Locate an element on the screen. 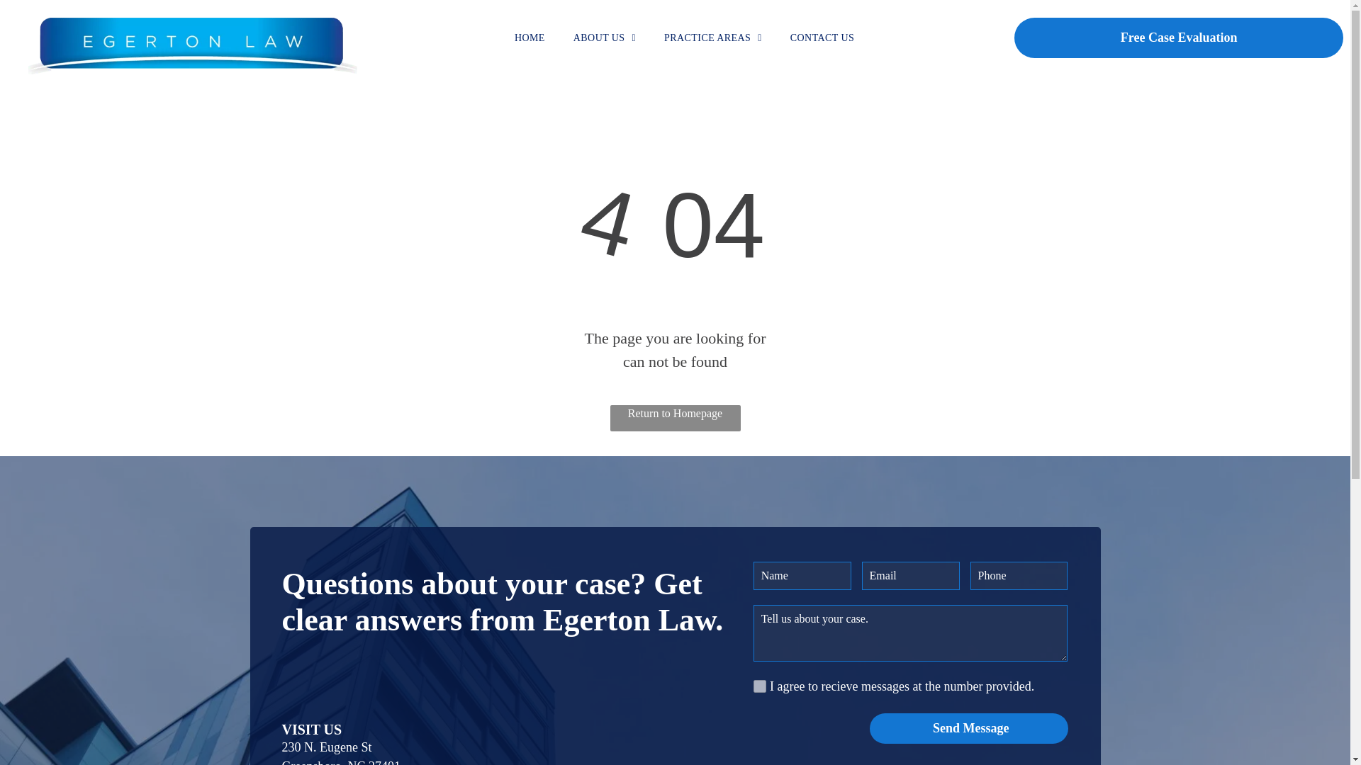 This screenshot has width=1361, height=765. CONTACT US is located at coordinates (822, 38).